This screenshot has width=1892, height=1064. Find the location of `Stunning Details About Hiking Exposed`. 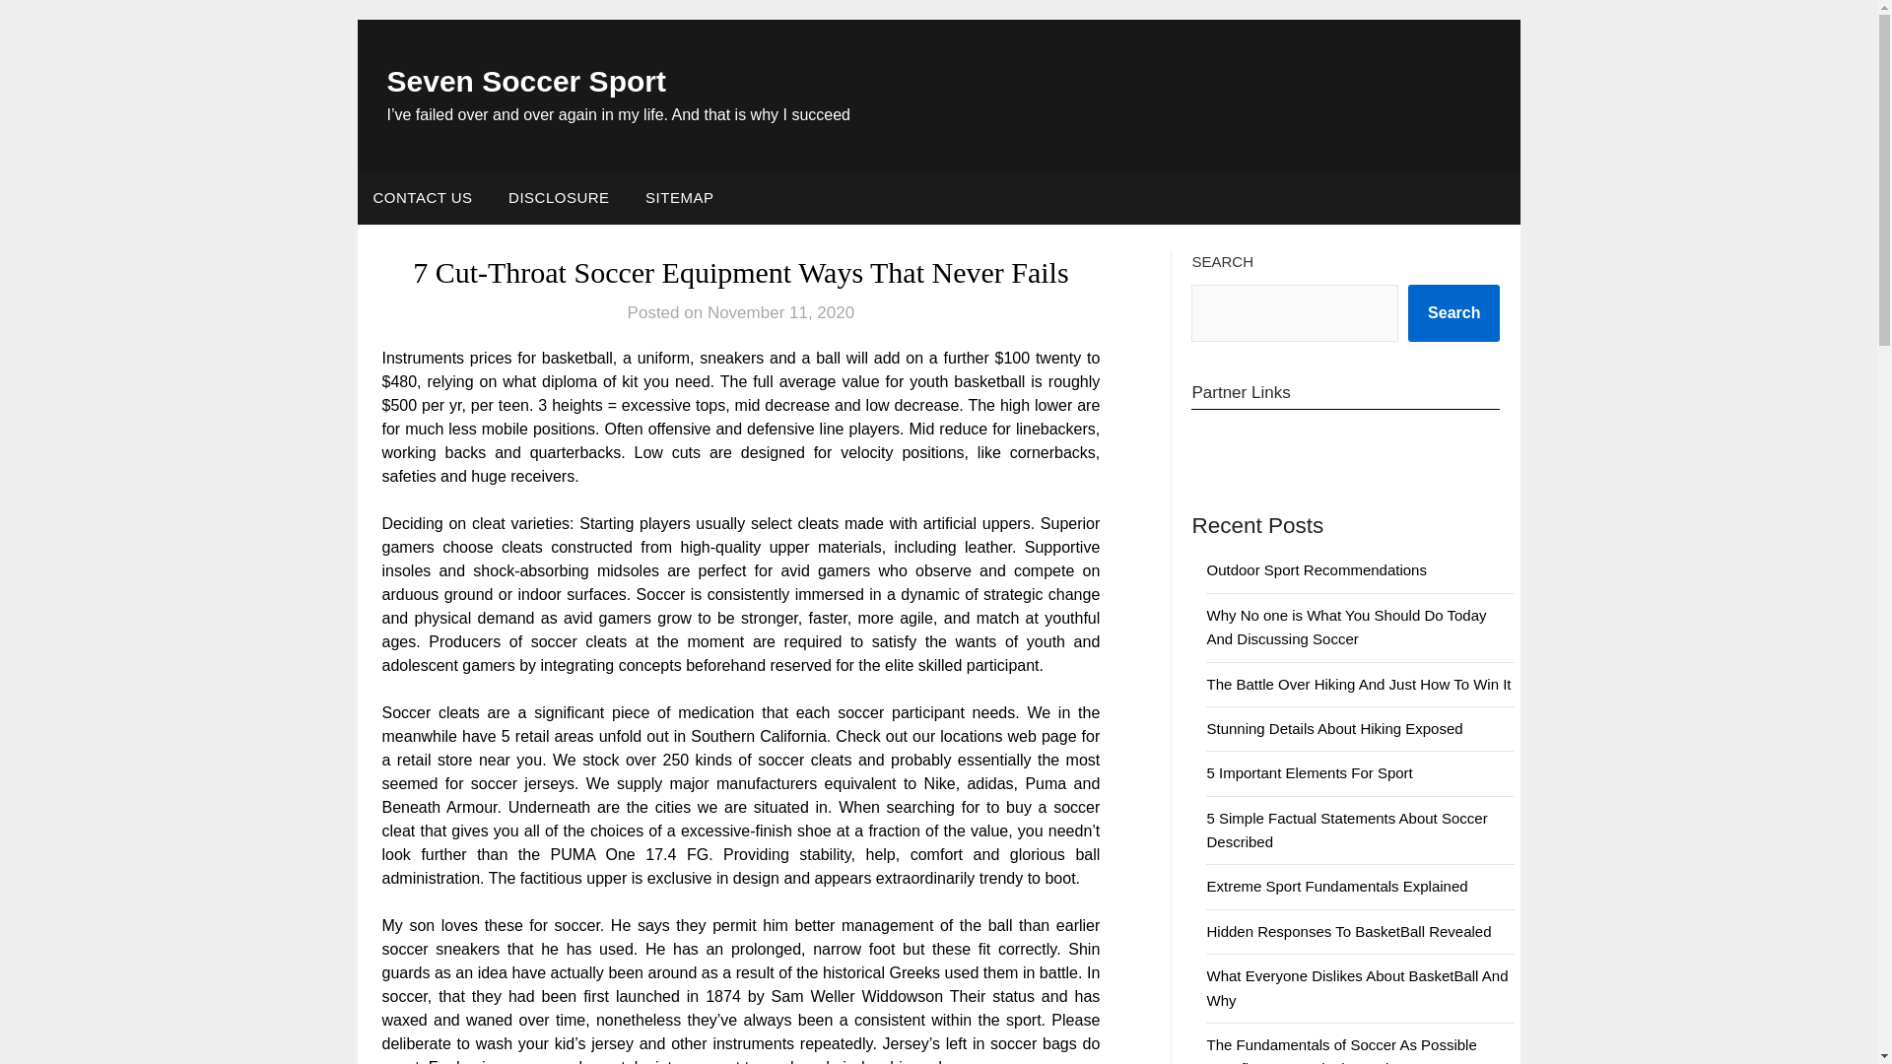

Stunning Details About Hiking Exposed is located at coordinates (1334, 729).